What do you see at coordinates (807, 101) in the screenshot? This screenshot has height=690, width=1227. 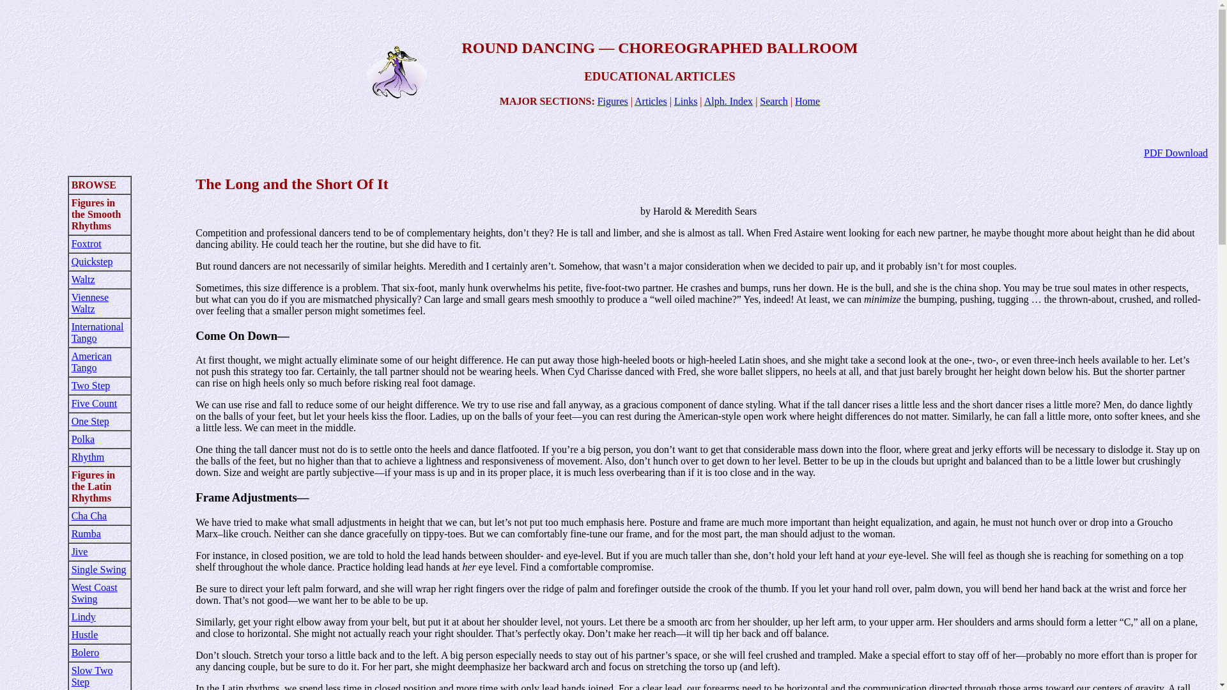 I see `Dance Home` at bounding box center [807, 101].